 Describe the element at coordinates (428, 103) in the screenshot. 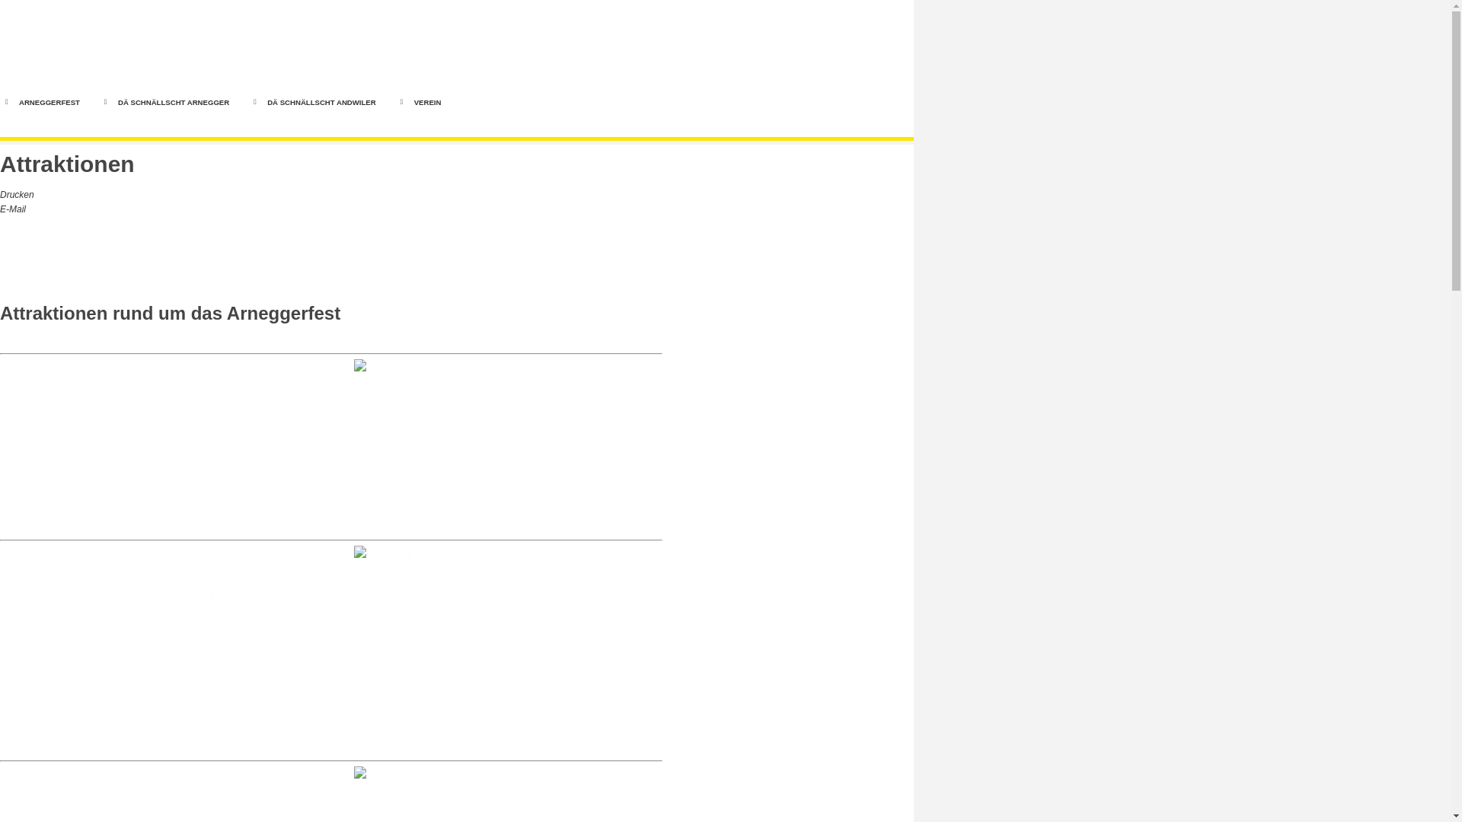

I see `VEREIN` at that location.